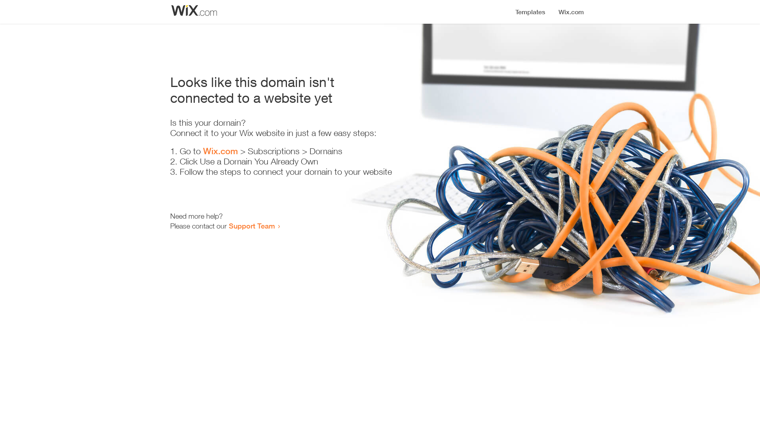  Describe the element at coordinates (220, 151) in the screenshot. I see `Wix.com` at that location.